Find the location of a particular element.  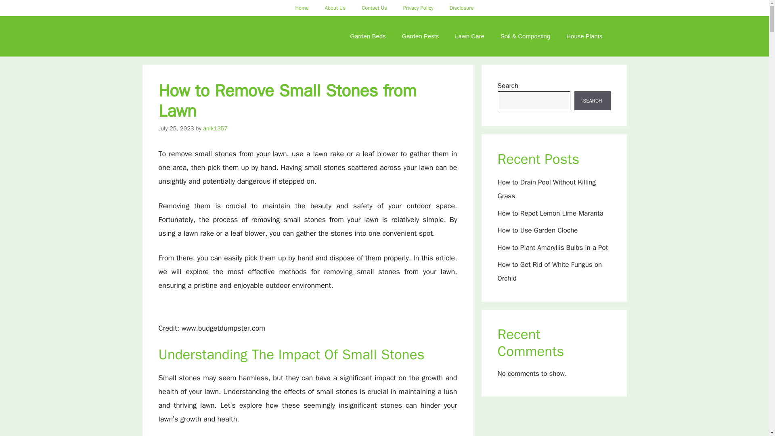

How to Plant Amaryllis Bulbs in a Pot is located at coordinates (552, 247).